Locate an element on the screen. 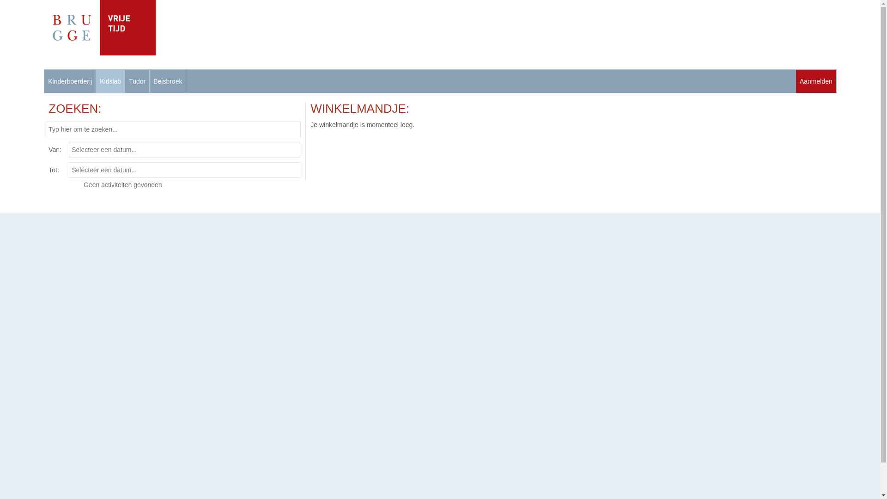  Beisbroek is located at coordinates (168, 81).